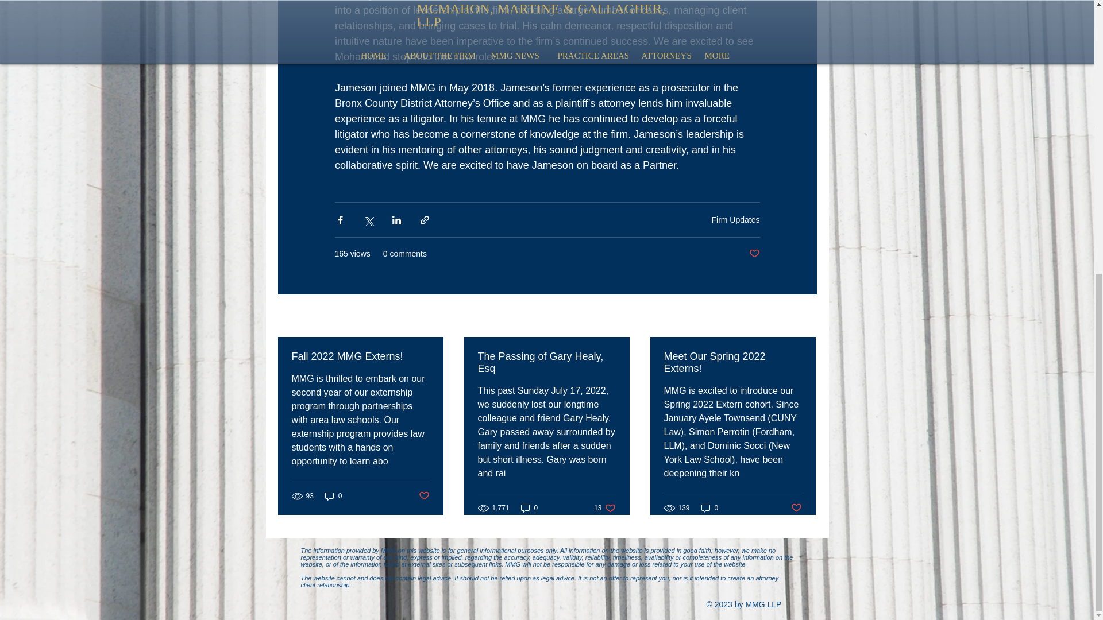 The width and height of the screenshot is (1103, 620). I want to click on The Passing of Gary Healy, Esq, so click(804, 316).